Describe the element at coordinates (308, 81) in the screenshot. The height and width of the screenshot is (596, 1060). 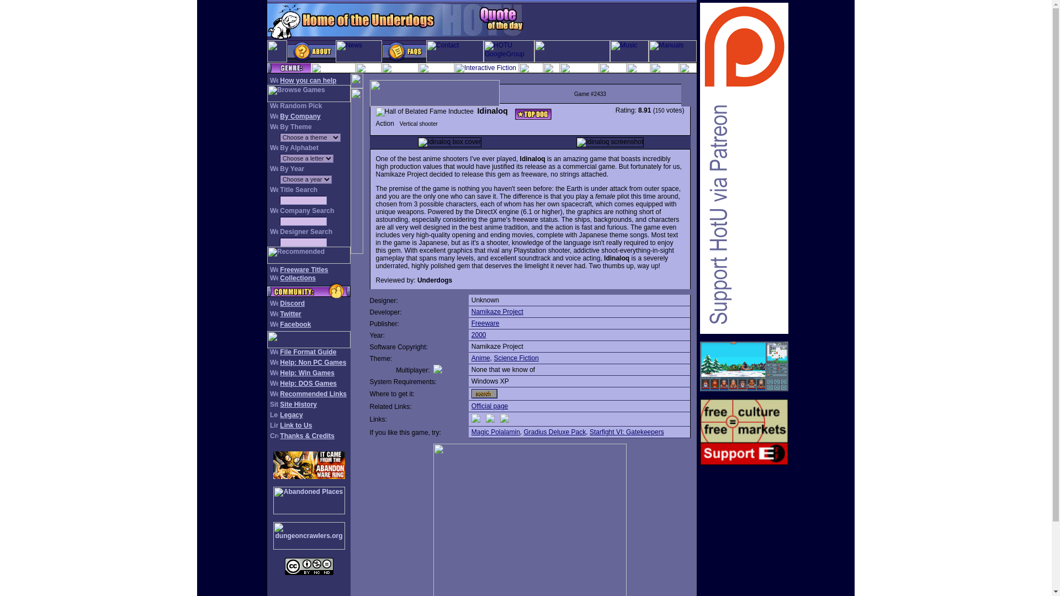
I see `How you can help` at that location.